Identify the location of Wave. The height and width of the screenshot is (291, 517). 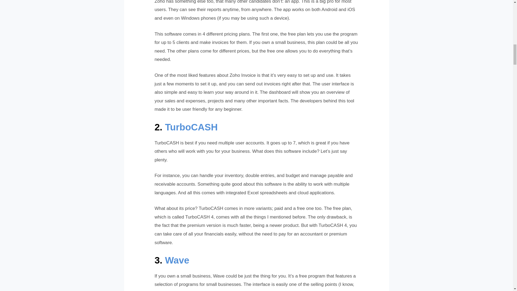
(177, 260).